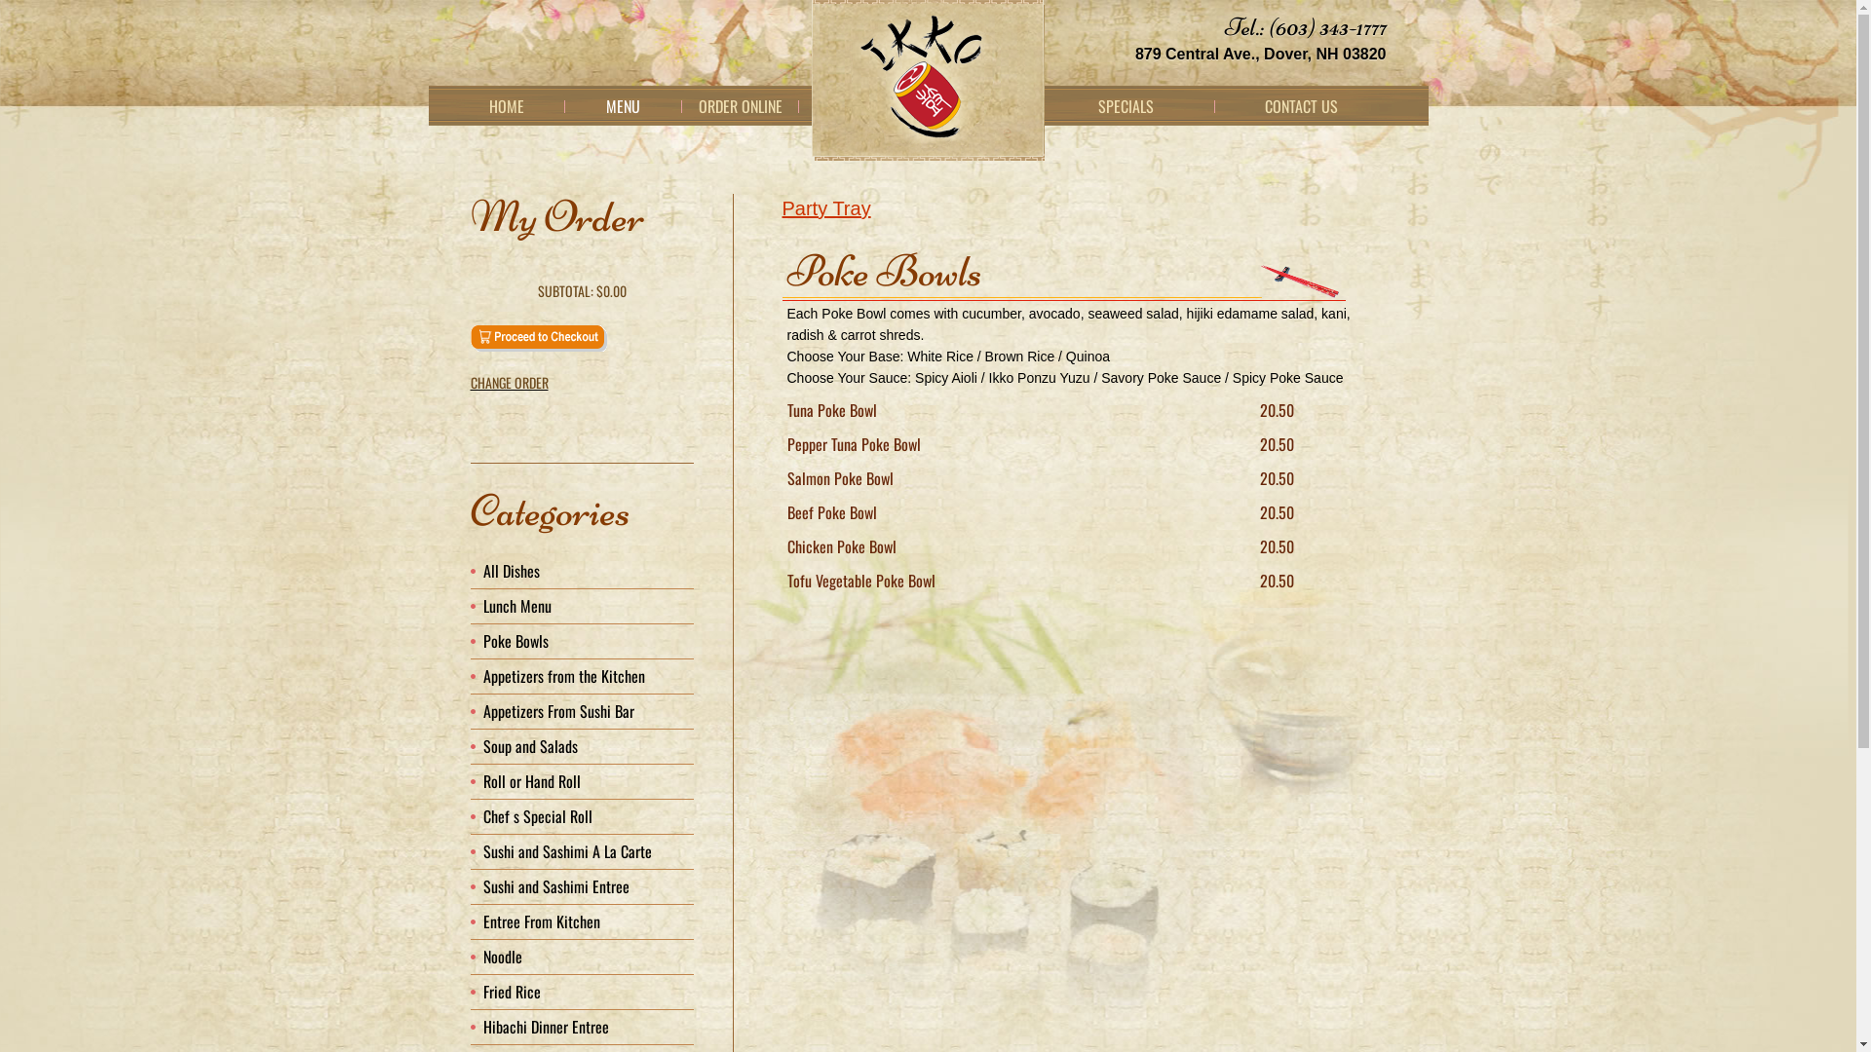  What do you see at coordinates (530, 746) in the screenshot?
I see `Soup and Salads` at bounding box center [530, 746].